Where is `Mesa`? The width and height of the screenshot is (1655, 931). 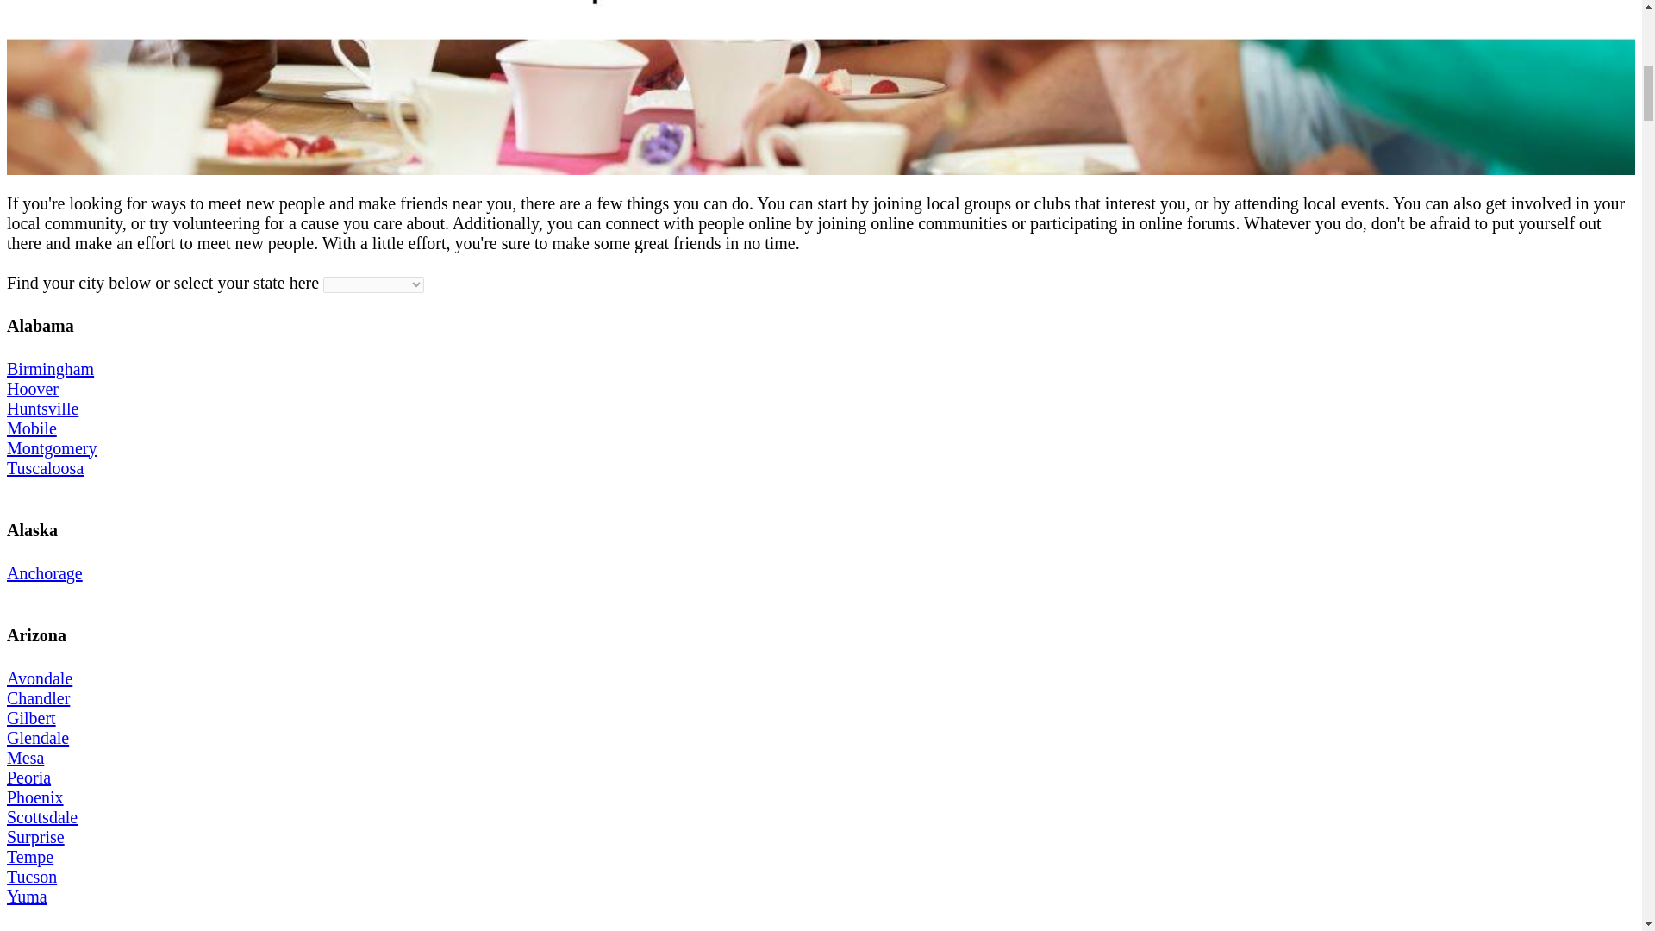
Mesa is located at coordinates (25, 757).